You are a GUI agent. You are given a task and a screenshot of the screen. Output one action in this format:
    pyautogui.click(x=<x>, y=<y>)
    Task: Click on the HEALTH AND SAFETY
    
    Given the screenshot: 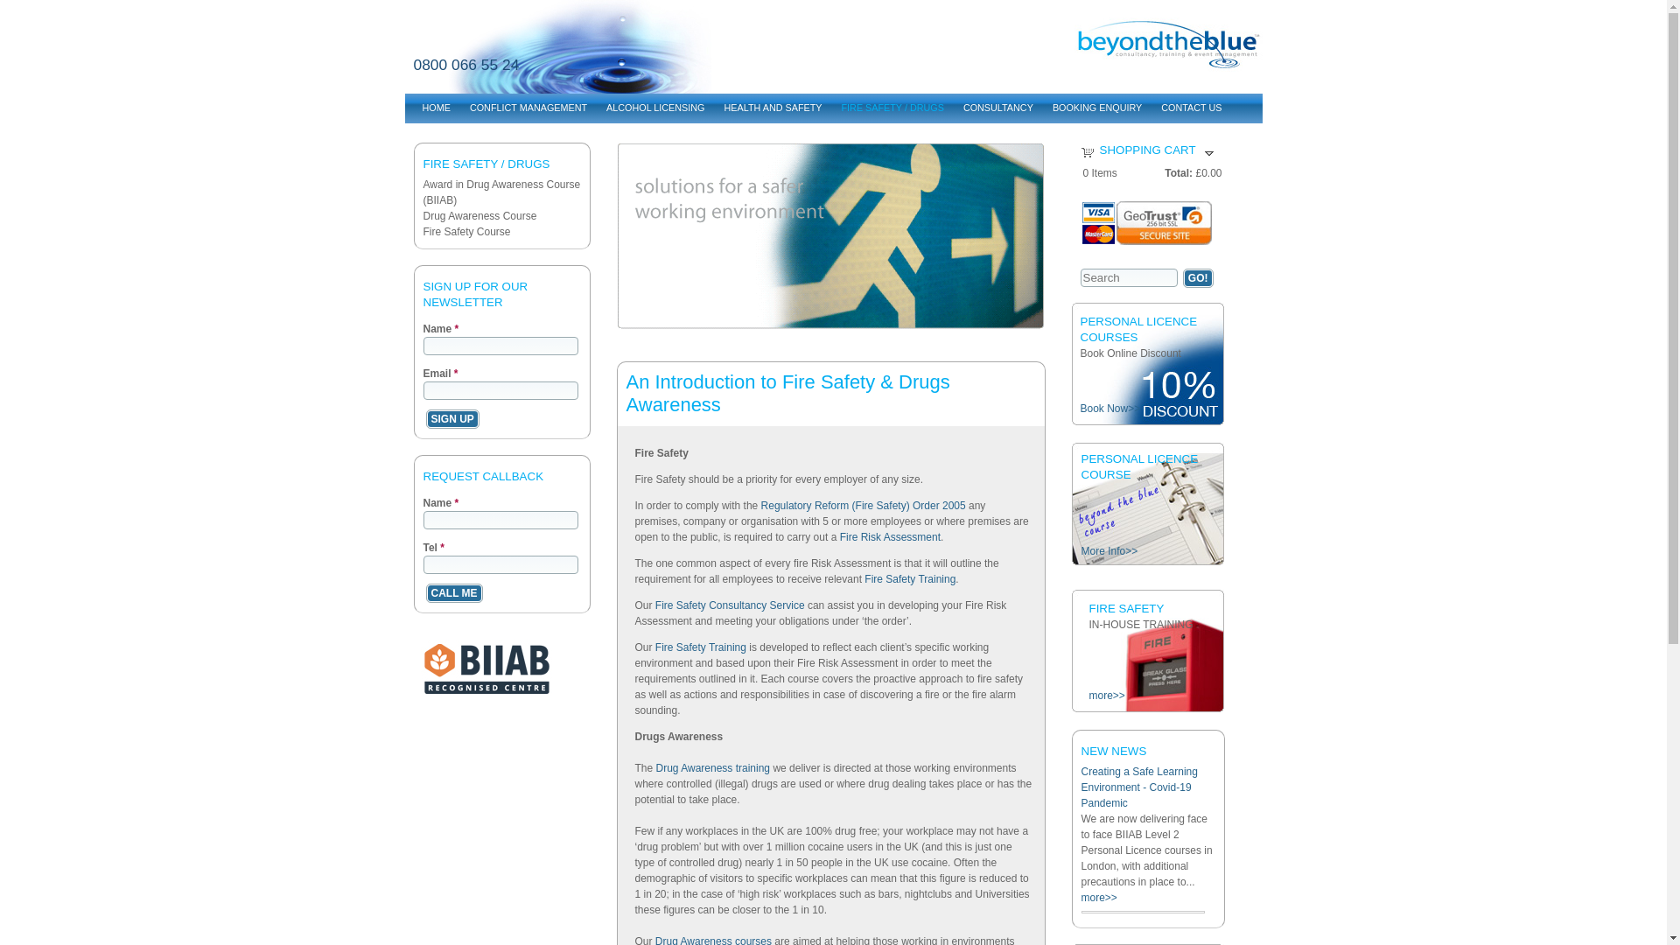 What is the action you would take?
    pyautogui.click(x=772, y=107)
    